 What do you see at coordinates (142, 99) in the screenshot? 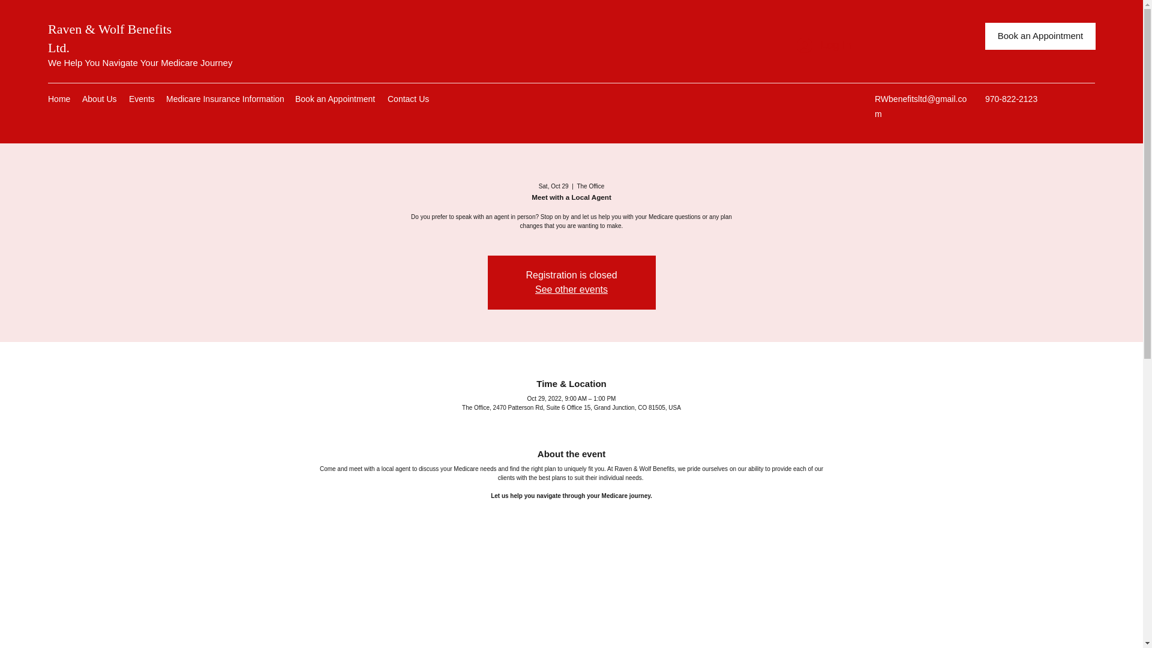
I see `Events` at bounding box center [142, 99].